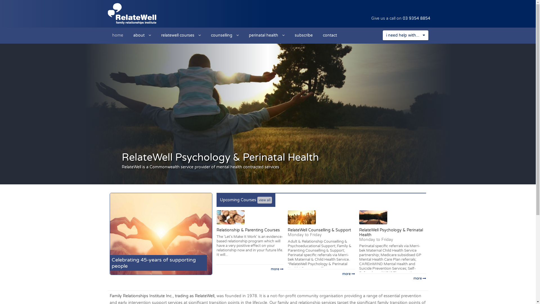  I want to click on relatewell courses, so click(181, 35).